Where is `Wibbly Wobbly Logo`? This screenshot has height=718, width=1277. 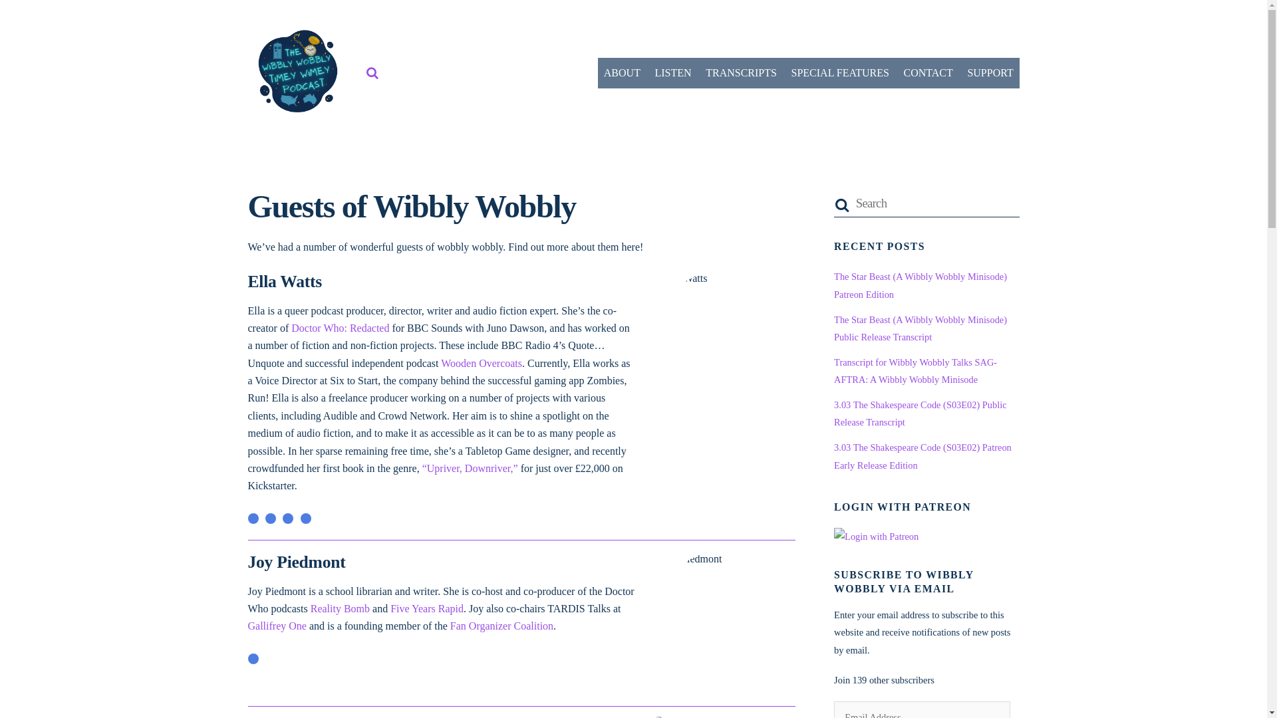 Wibbly Wobbly Logo is located at coordinates (297, 70).